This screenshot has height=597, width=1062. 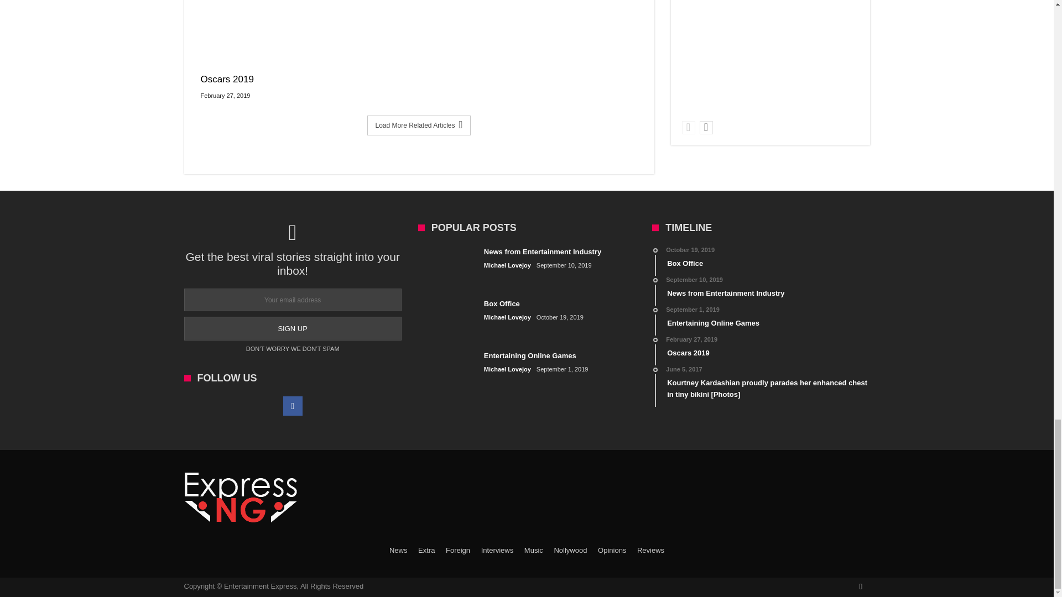 What do you see at coordinates (508, 369) in the screenshot?
I see `Posts by Michael Lovejoy` at bounding box center [508, 369].